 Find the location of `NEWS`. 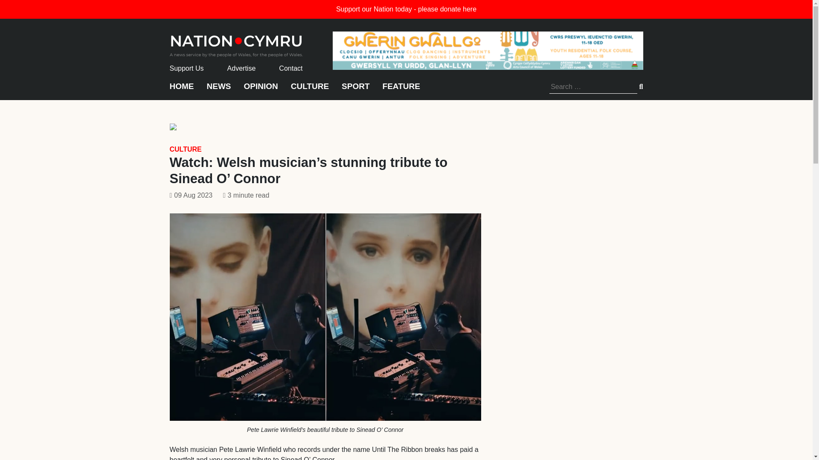

NEWS is located at coordinates (218, 90).